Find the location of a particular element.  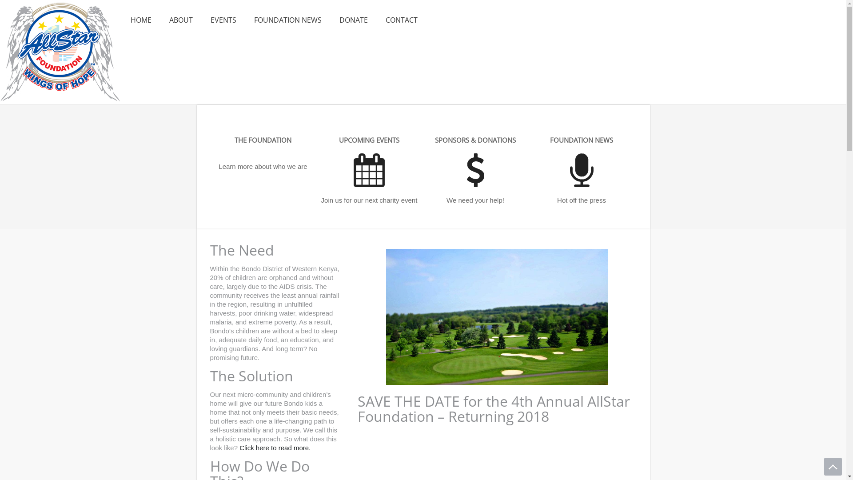

HOME is located at coordinates (141, 20).